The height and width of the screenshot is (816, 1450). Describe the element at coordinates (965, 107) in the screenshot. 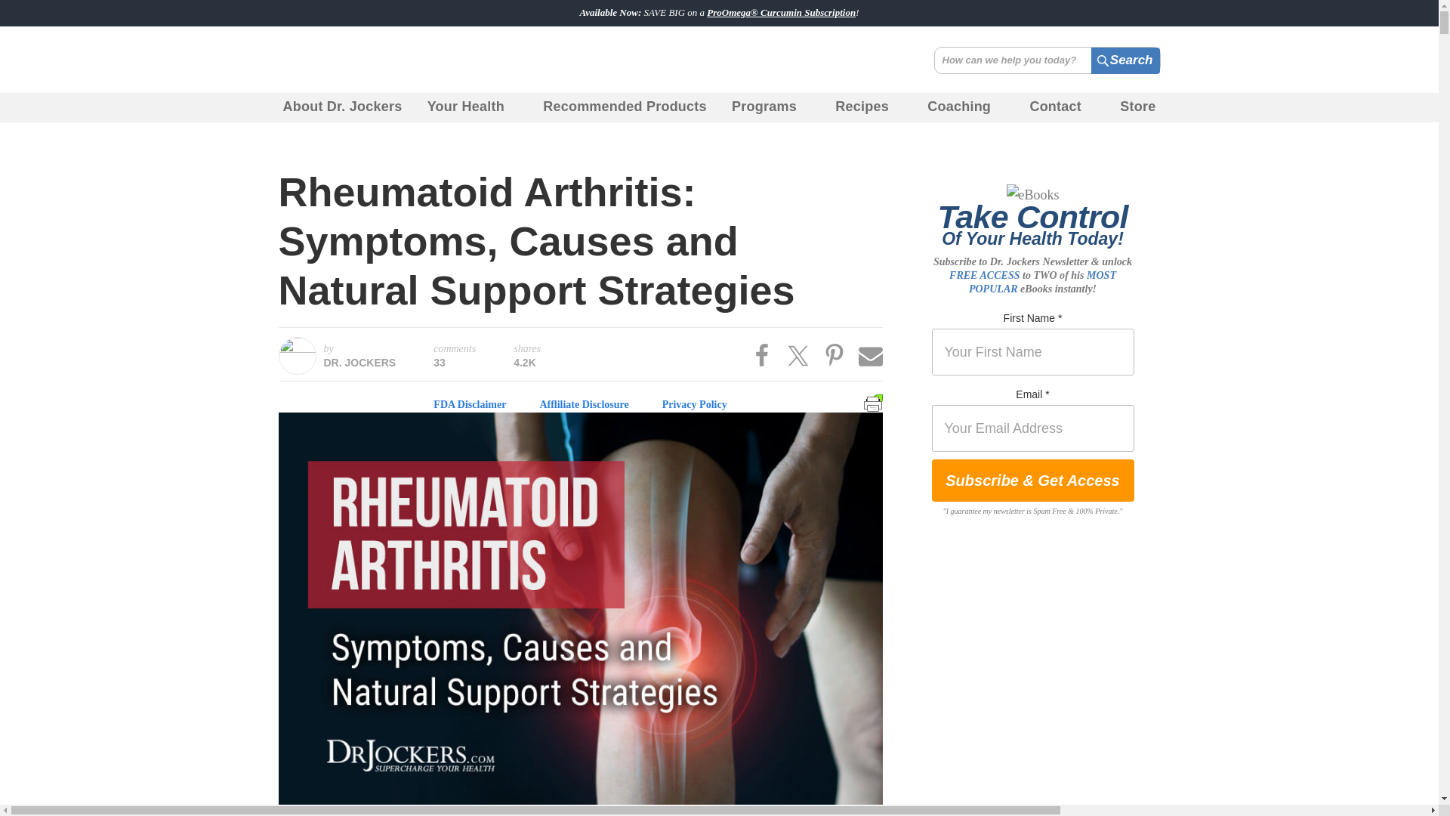

I see `Coaching` at that location.